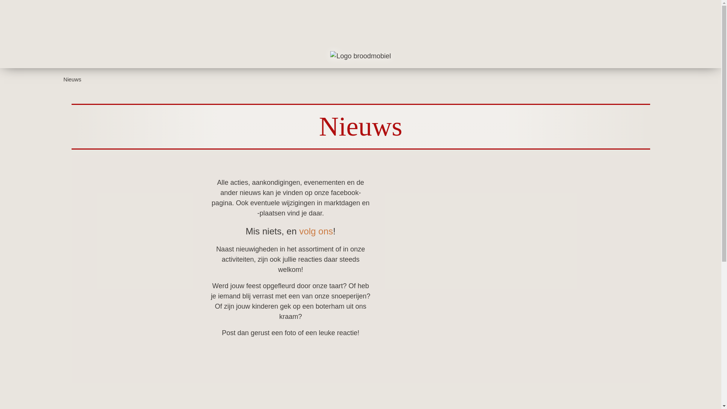 Image resolution: width=727 pixels, height=409 pixels. What do you see at coordinates (316, 231) in the screenshot?
I see `volg ons` at bounding box center [316, 231].